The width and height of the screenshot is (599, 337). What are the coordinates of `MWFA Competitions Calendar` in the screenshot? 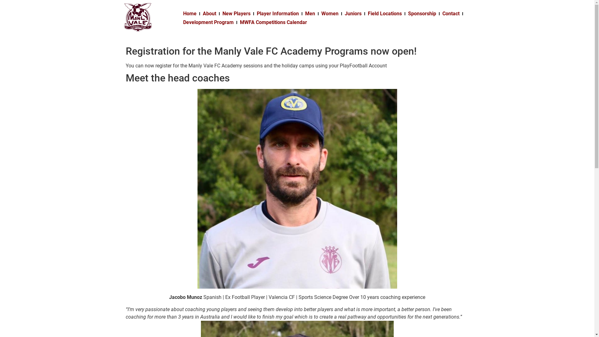 It's located at (273, 22).